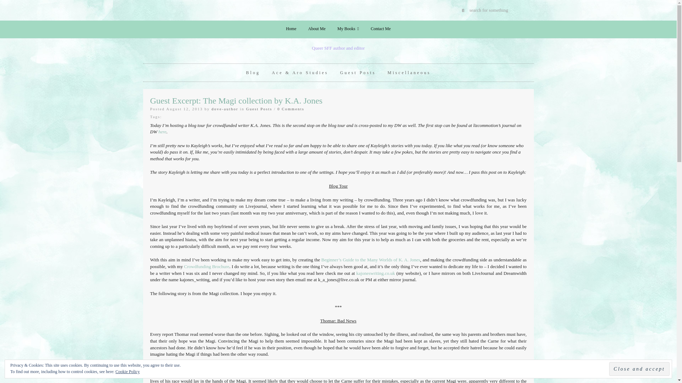 This screenshot has height=383, width=682. What do you see at coordinates (375, 273) in the screenshot?
I see `kajoneswriting.co.uk` at bounding box center [375, 273].